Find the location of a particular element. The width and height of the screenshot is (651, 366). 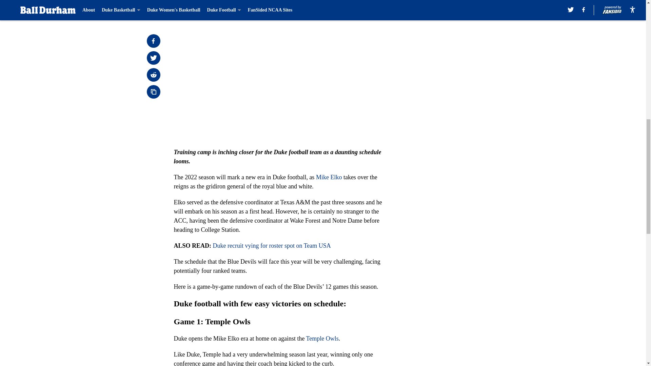

Next is located at coordinates (363, 9).